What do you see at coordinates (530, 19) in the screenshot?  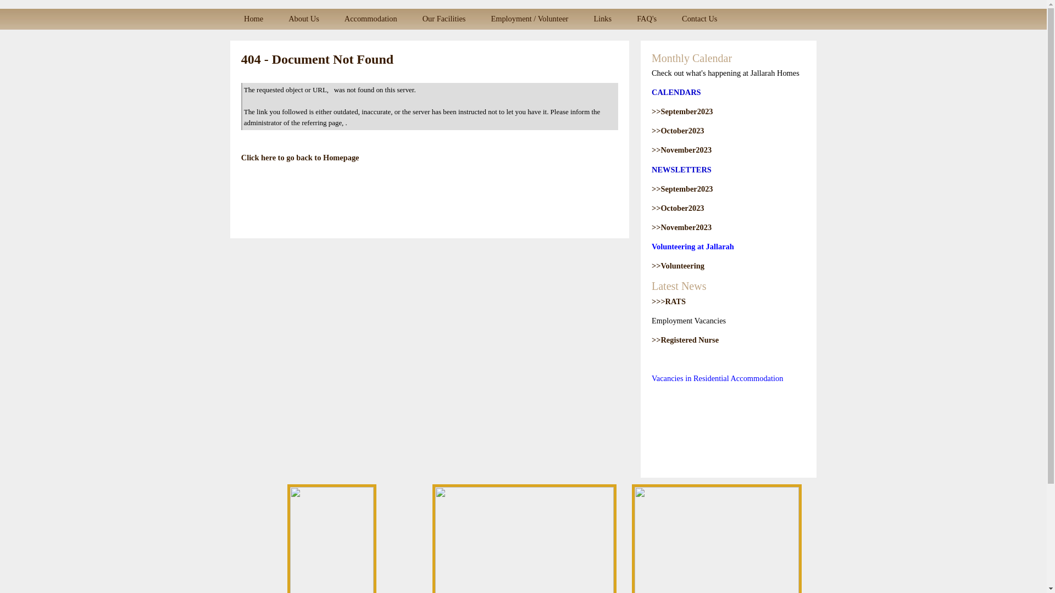 I see `Employment / Volunteer` at bounding box center [530, 19].